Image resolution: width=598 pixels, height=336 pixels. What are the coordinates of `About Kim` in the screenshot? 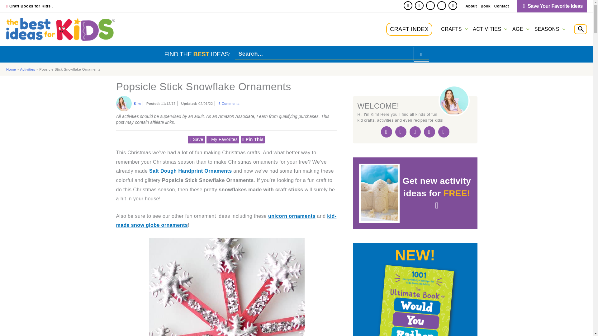 It's located at (137, 104).